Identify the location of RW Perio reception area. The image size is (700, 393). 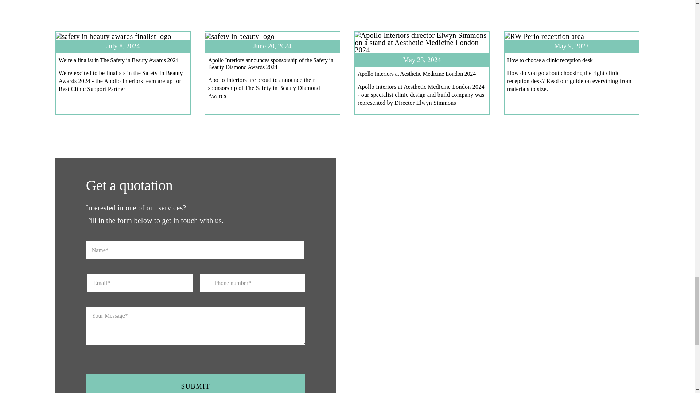
(545, 36).